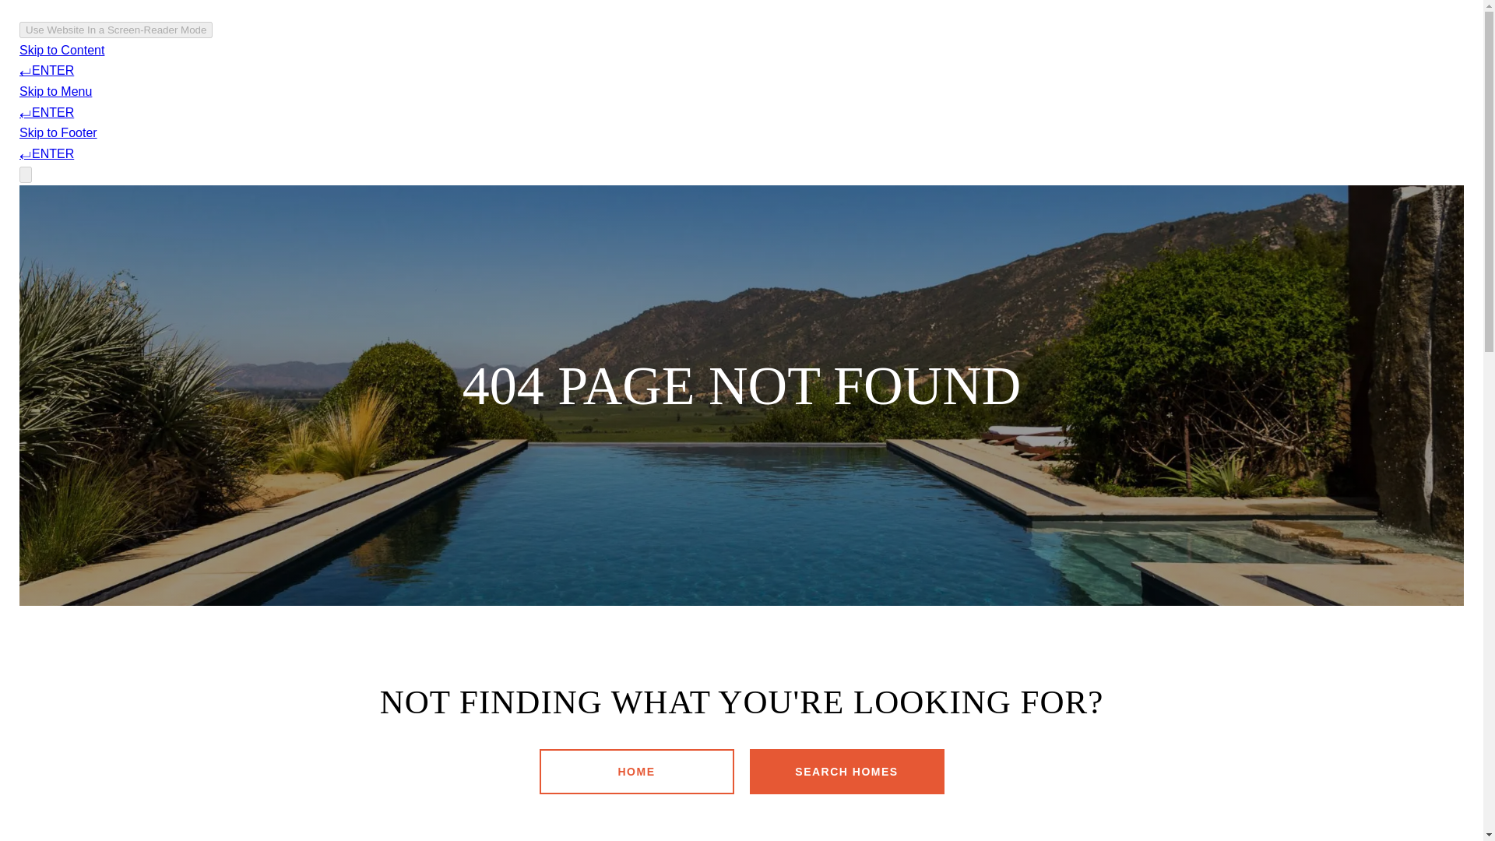 The width and height of the screenshot is (1495, 841). Describe the element at coordinates (970, 58) in the screenshot. I see `NEIGHBORHOODS` at that location.